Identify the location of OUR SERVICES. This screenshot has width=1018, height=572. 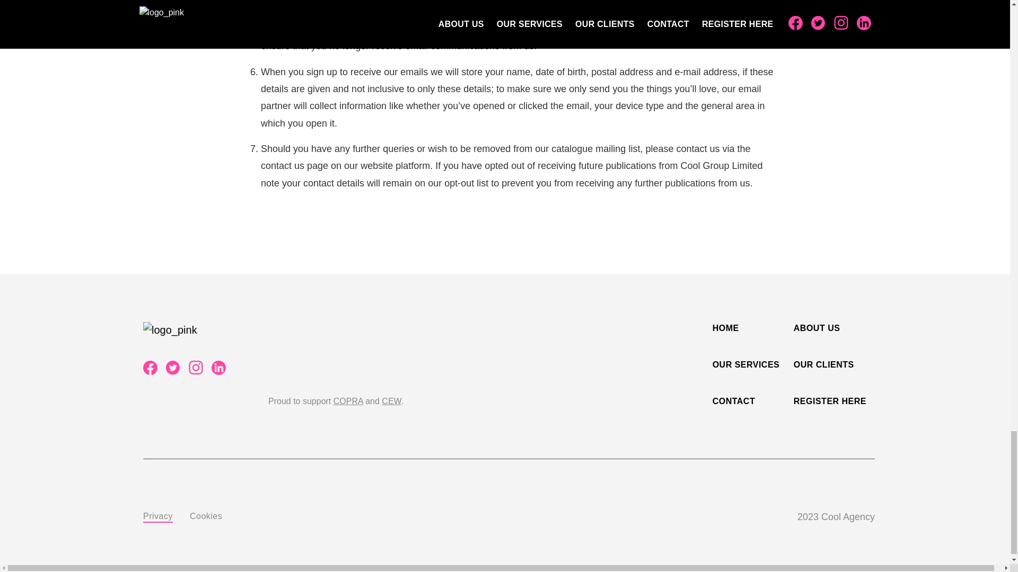
(746, 364).